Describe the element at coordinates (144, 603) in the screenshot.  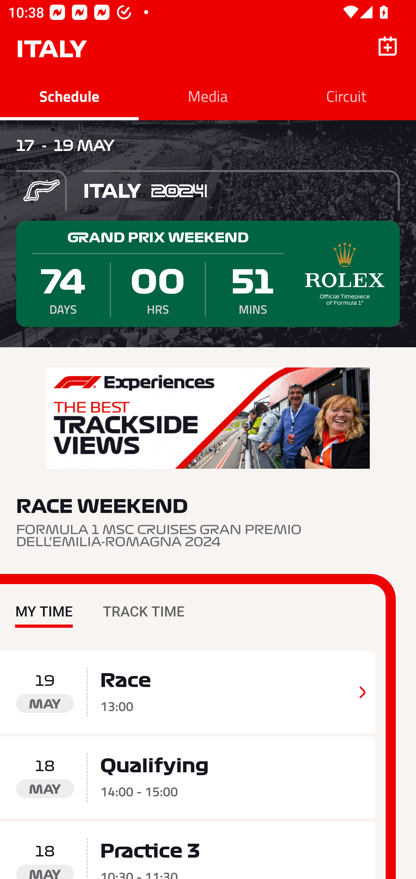
I see `TRACK TIME` at that location.